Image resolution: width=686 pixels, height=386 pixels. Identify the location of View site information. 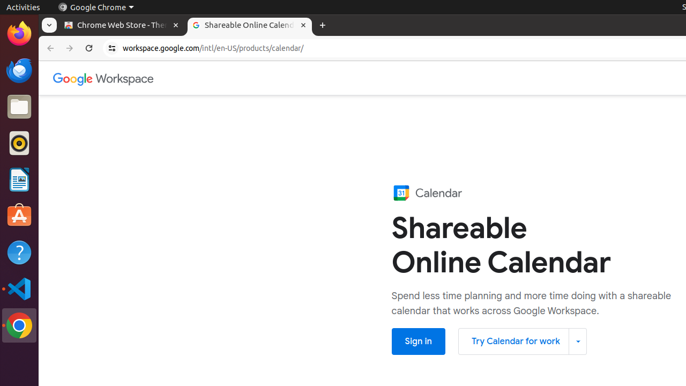
(112, 48).